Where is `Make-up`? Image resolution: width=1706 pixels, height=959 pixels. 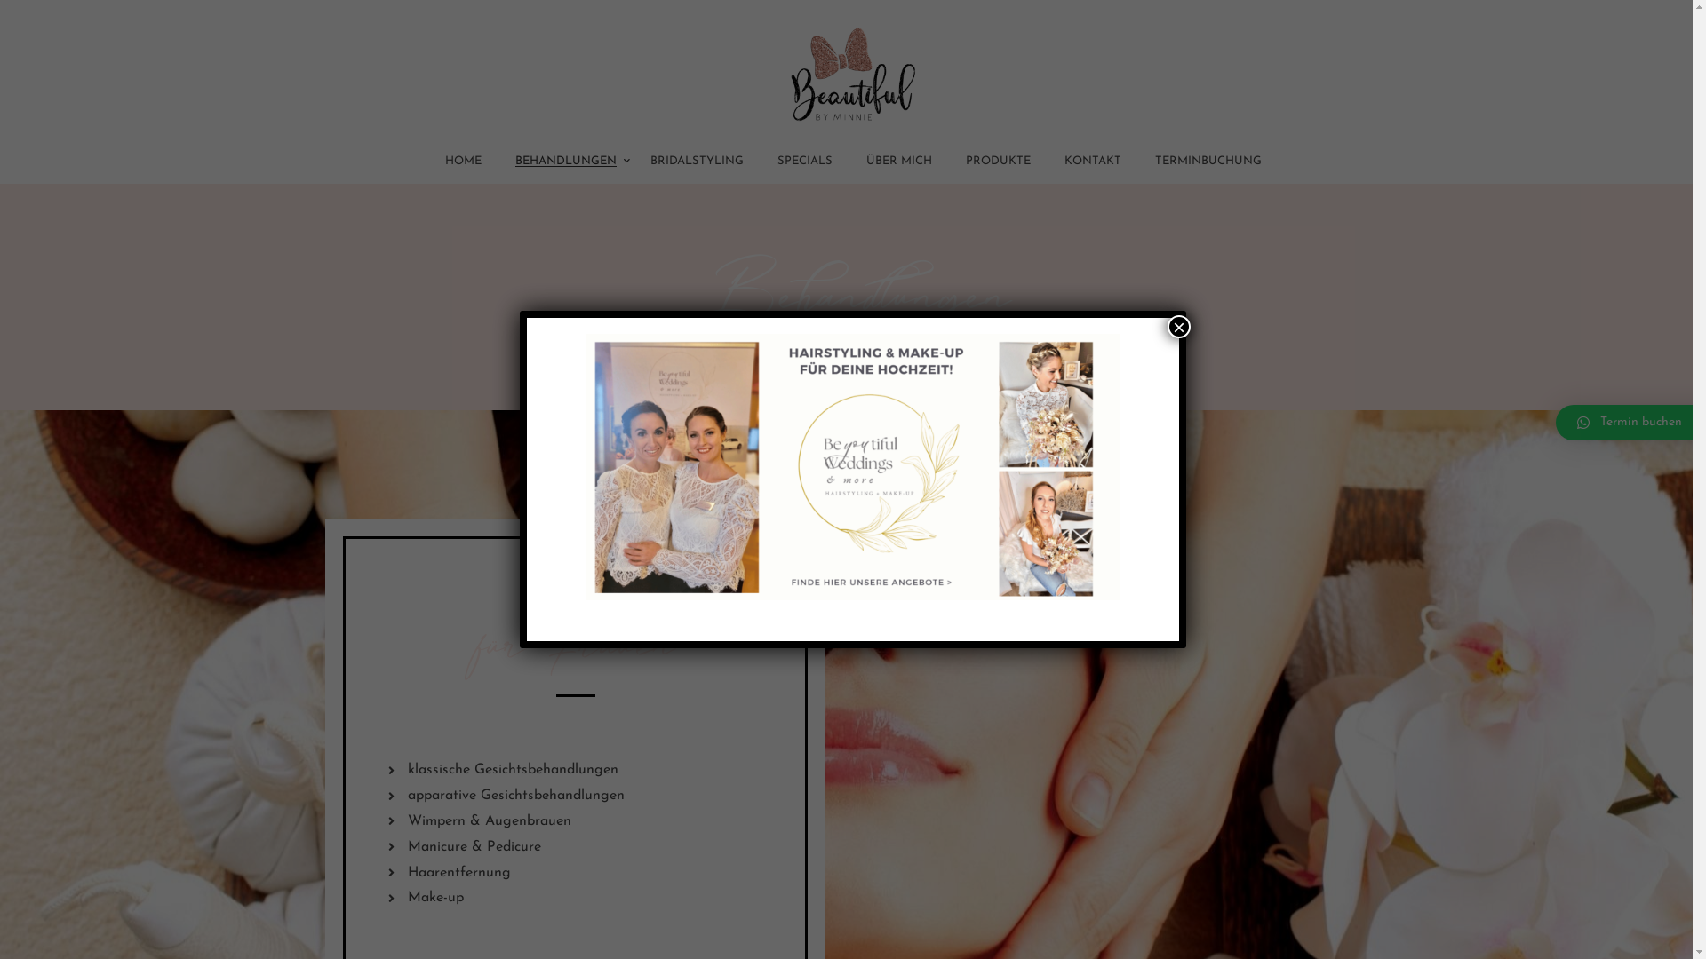
Make-up is located at coordinates (576, 899).